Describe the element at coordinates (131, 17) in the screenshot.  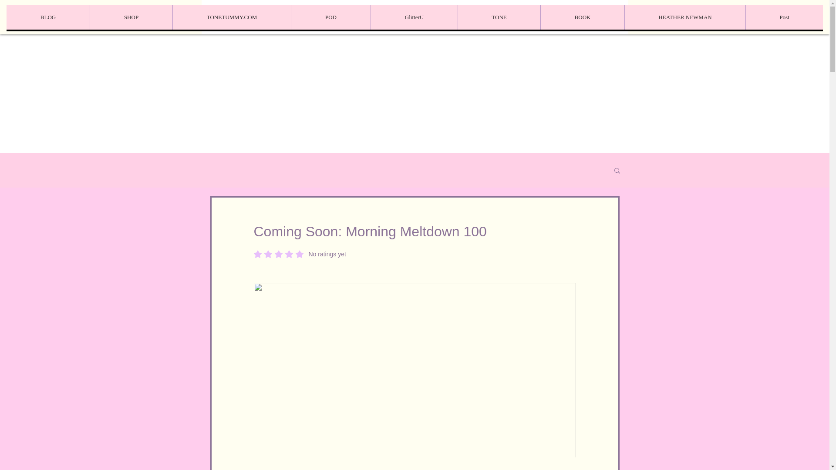
I see `SHOP` at that location.